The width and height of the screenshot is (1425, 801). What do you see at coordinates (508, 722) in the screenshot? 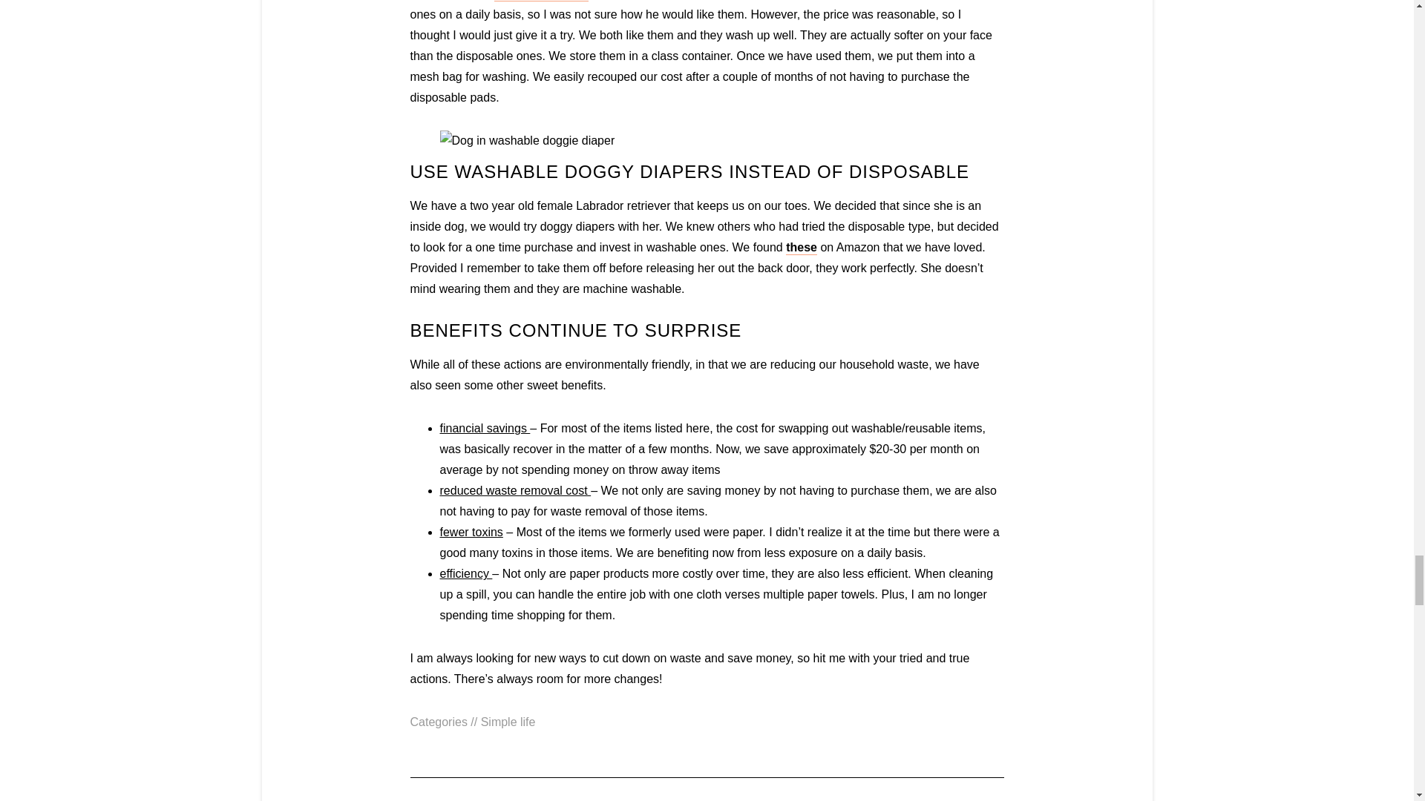
I see `Simple life` at bounding box center [508, 722].